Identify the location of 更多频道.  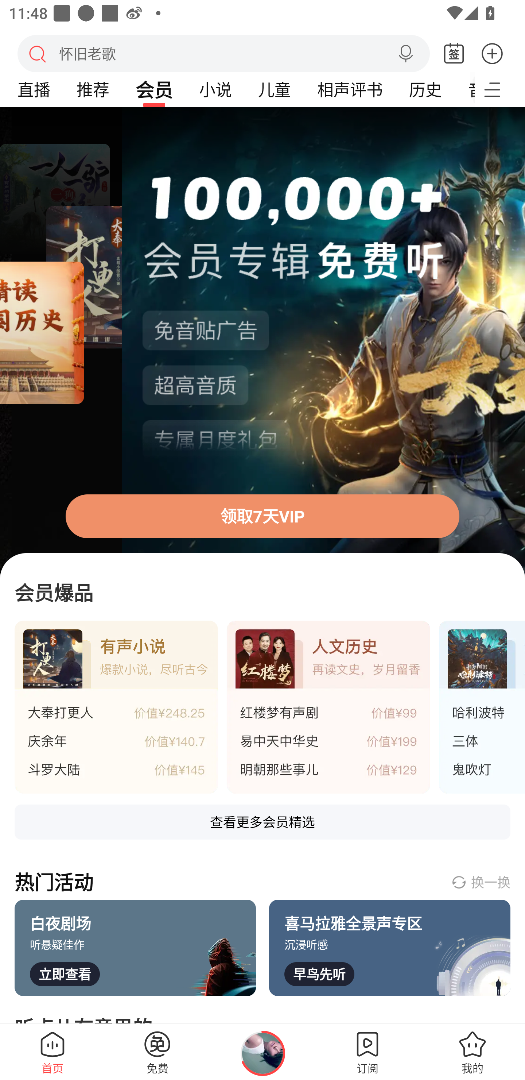
(499, 90).